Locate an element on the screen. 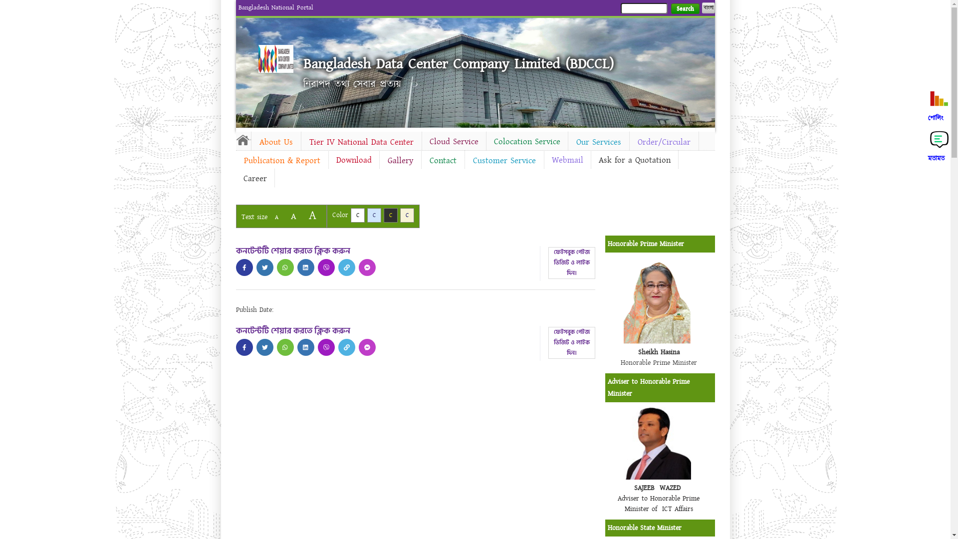 This screenshot has height=539, width=958. Order/Circular is located at coordinates (664, 142).